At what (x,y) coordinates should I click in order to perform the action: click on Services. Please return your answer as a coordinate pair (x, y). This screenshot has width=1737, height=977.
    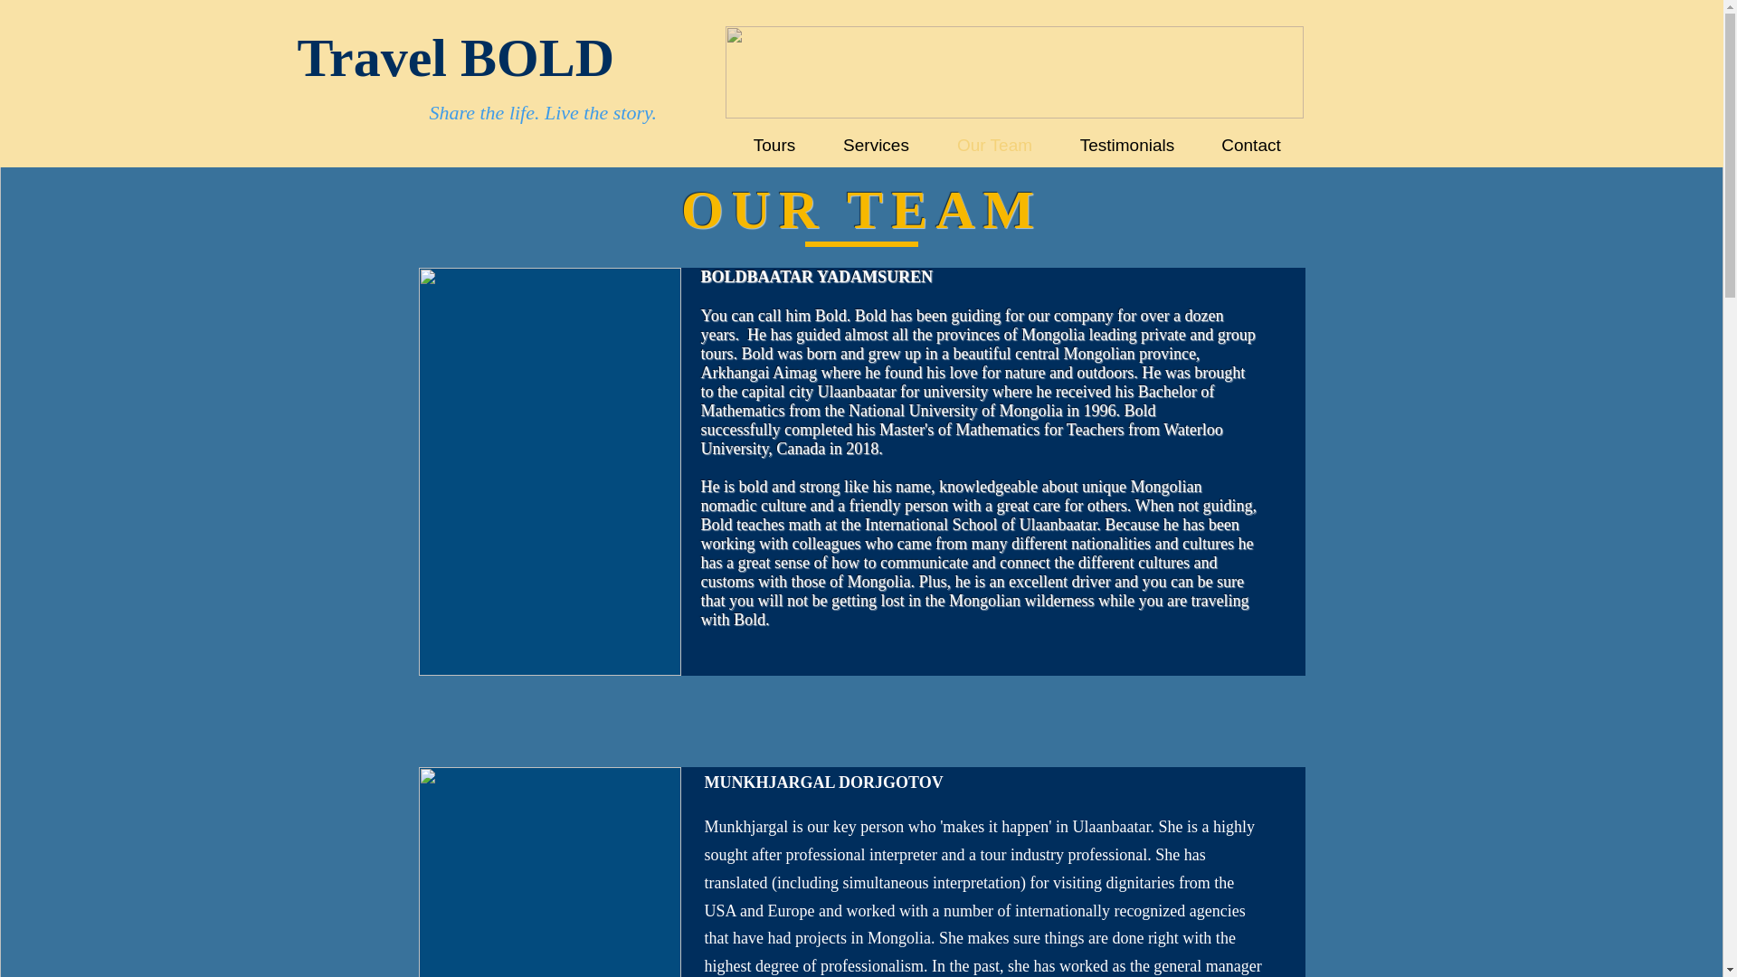
    Looking at the image, I should click on (877, 145).